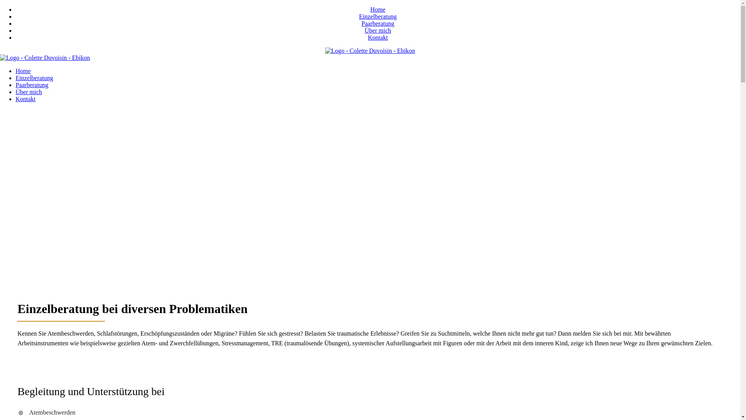  Describe the element at coordinates (26, 99) in the screenshot. I see `Kontakt` at that location.